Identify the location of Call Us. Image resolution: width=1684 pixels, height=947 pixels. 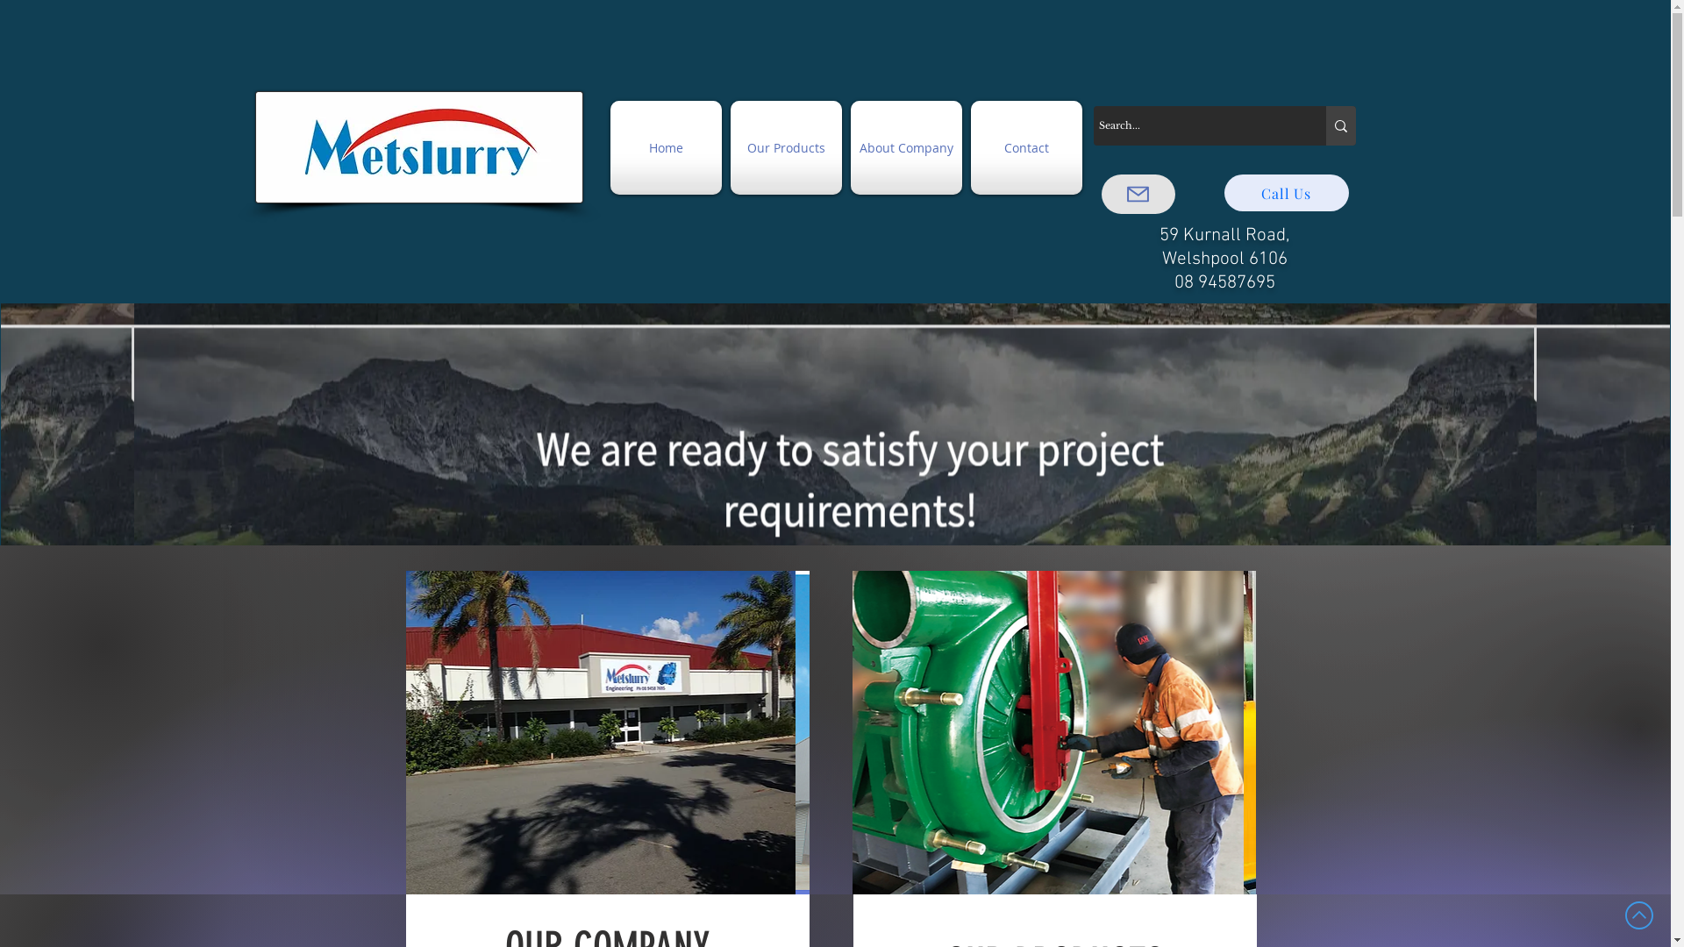
(1287, 193).